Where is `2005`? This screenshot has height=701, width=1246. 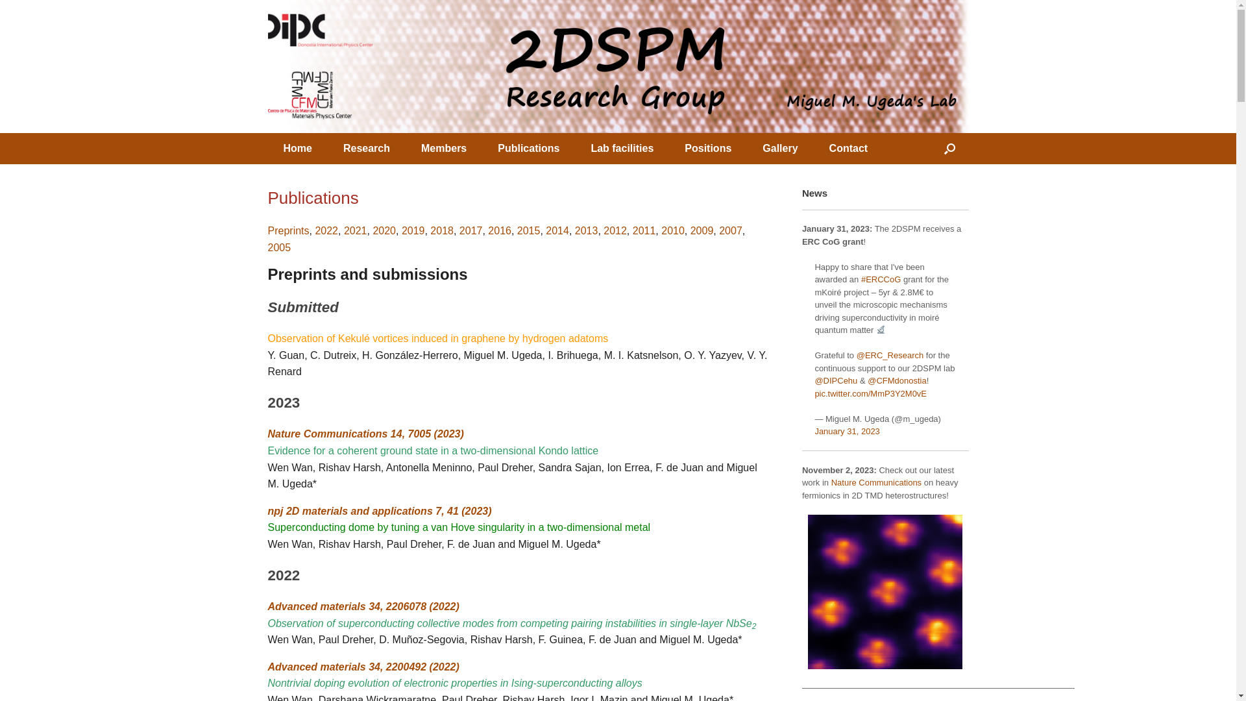
2005 is located at coordinates (279, 248).